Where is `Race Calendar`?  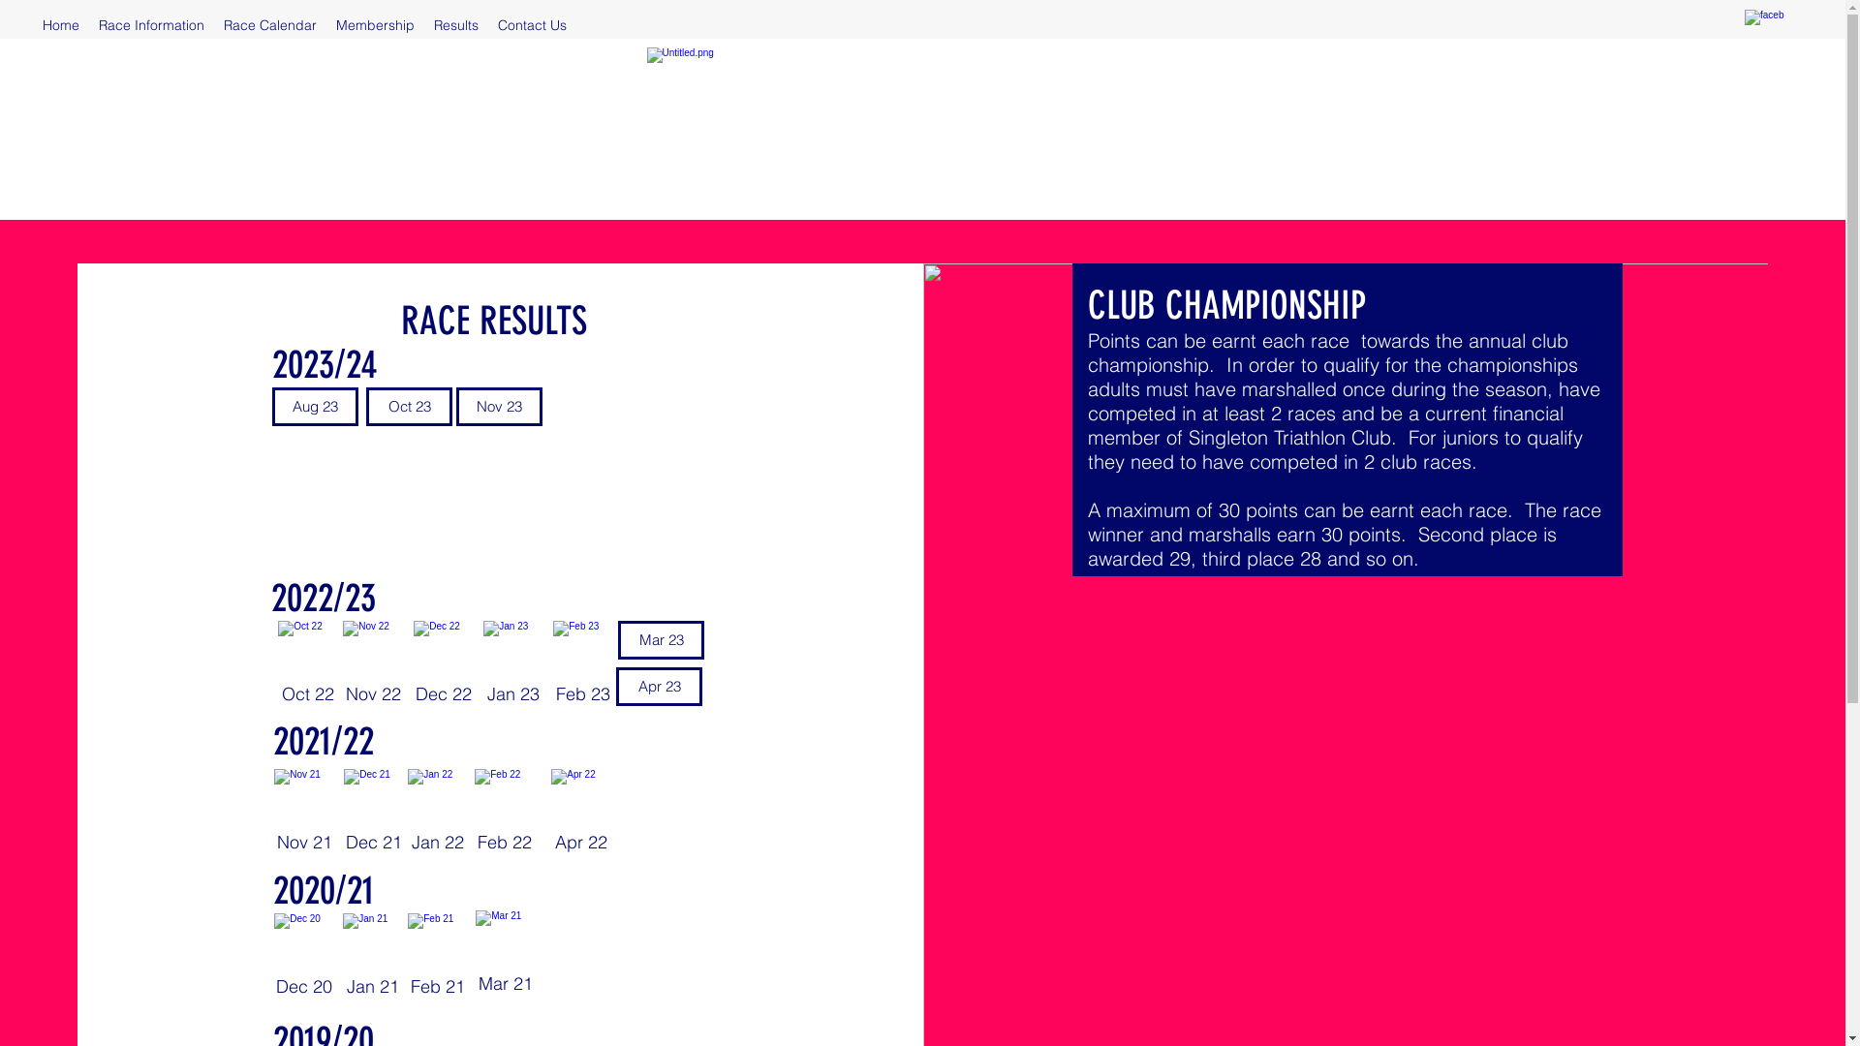
Race Calendar is located at coordinates (270, 25).